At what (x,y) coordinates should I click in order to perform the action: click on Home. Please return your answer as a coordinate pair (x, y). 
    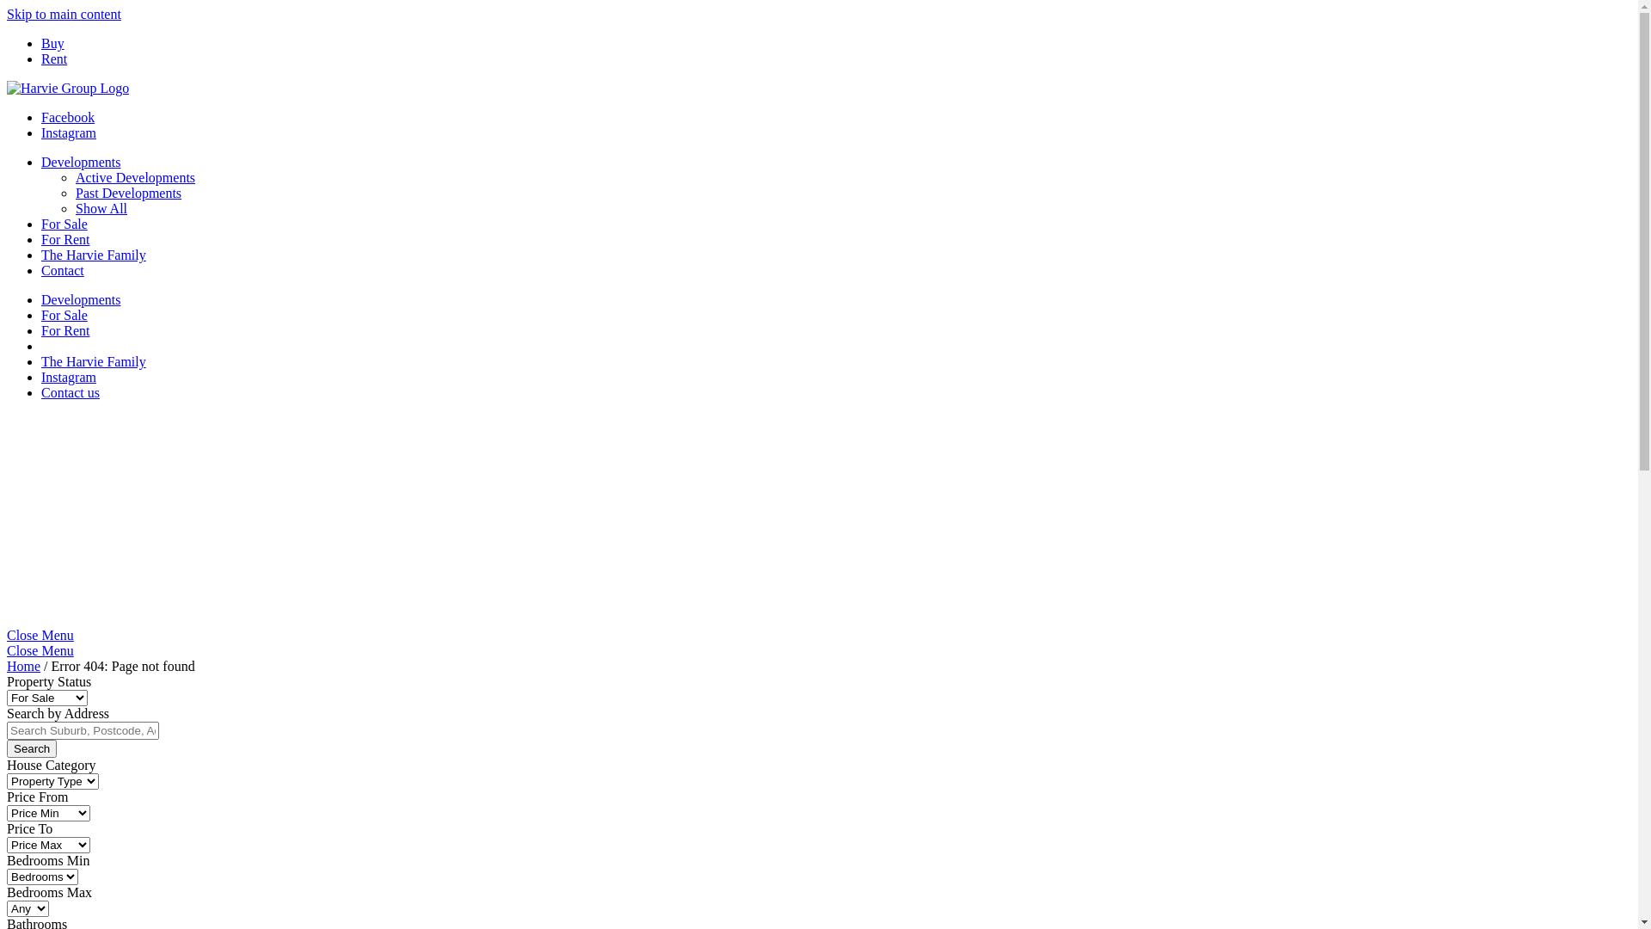
    Looking at the image, I should click on (24, 666).